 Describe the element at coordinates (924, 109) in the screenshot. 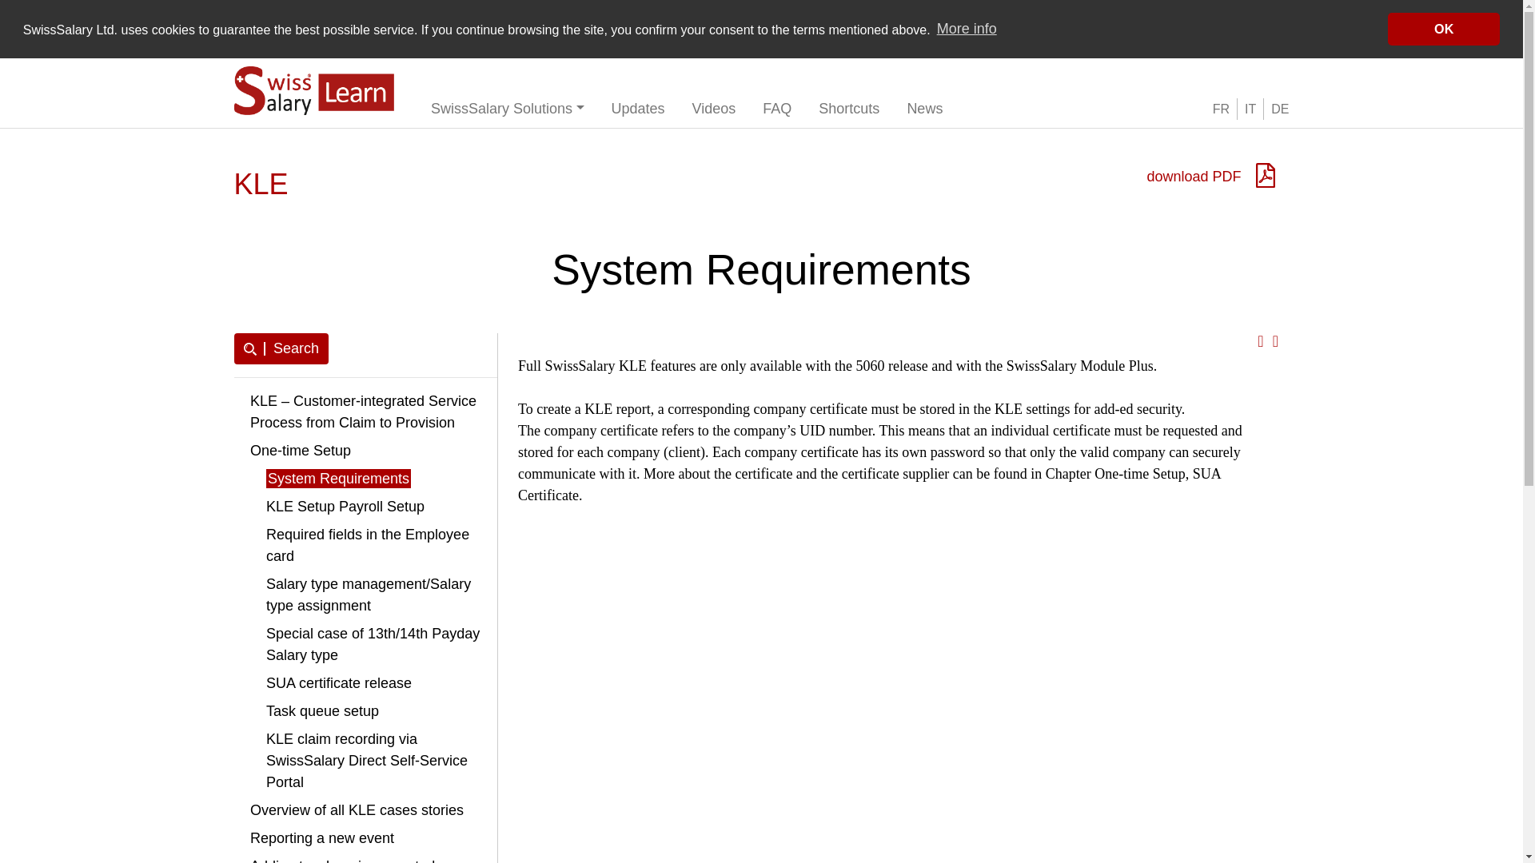

I see `News` at that location.